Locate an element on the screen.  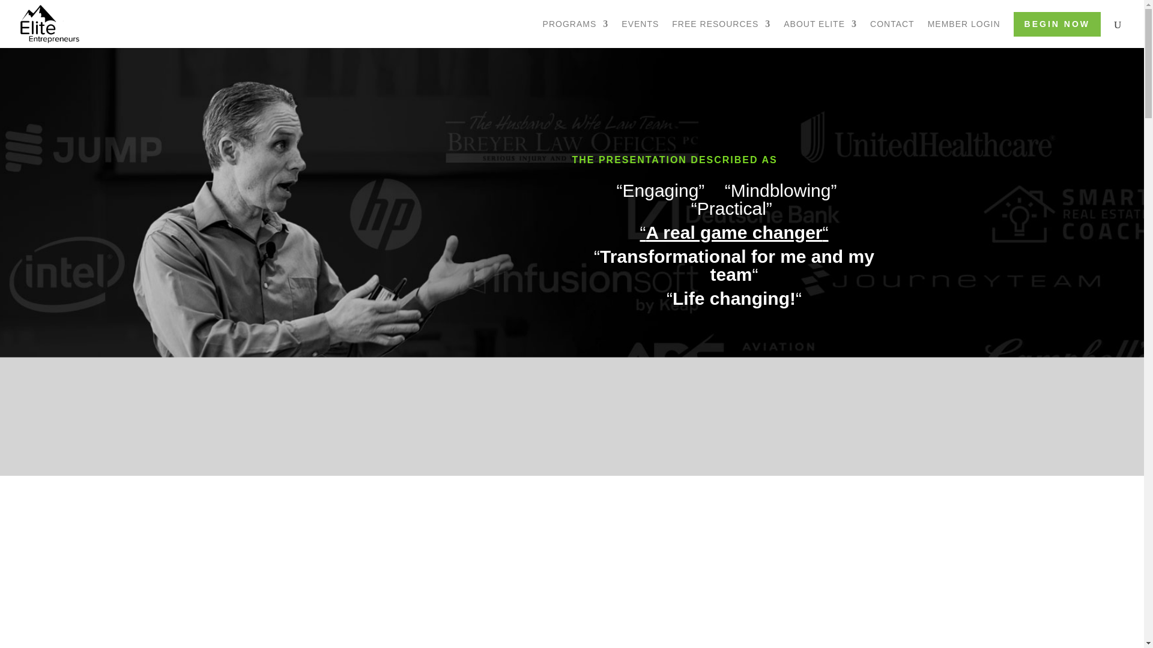
FREE RESOURCES is located at coordinates (721, 34).